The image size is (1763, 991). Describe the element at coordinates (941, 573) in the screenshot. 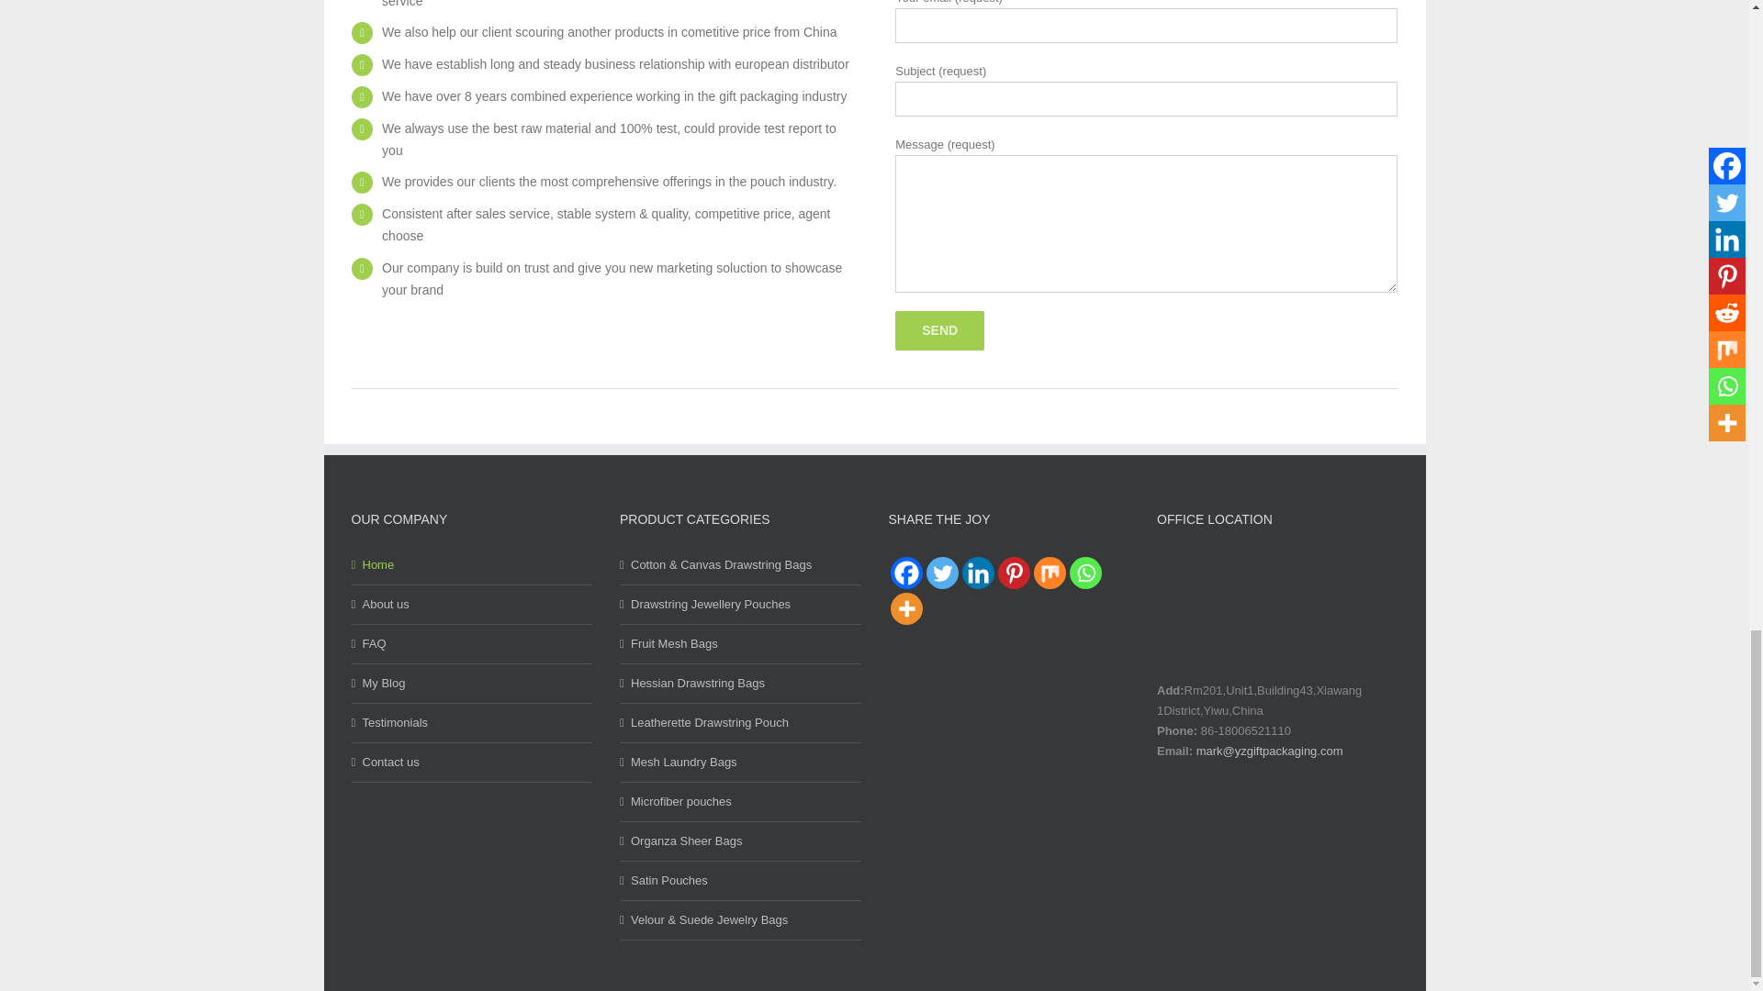

I see `Twitter` at that location.